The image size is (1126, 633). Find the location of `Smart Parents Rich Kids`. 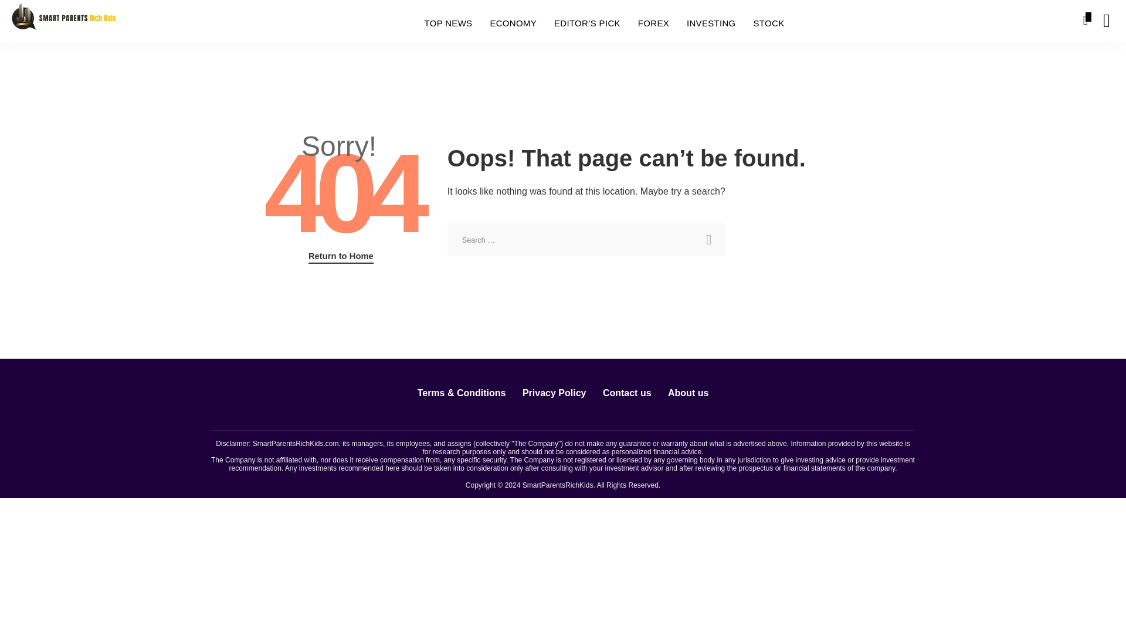

Smart Parents Rich Kids is located at coordinates (63, 20).